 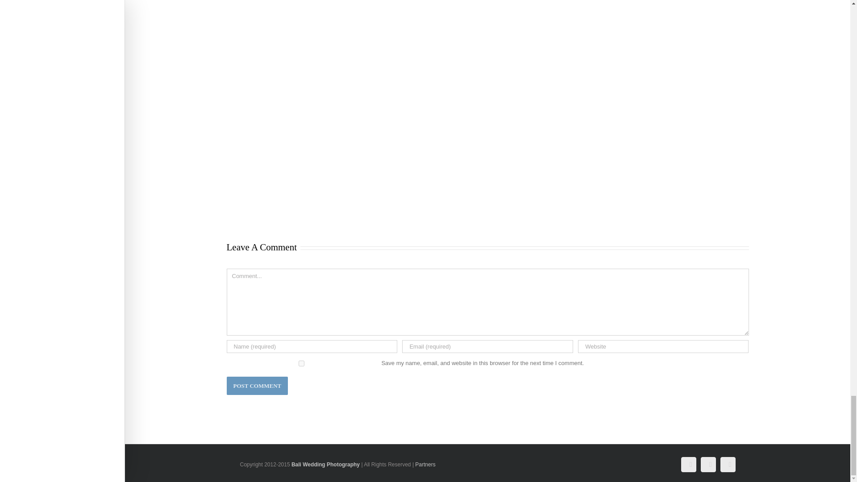 I want to click on Facebook, so click(x=688, y=464).